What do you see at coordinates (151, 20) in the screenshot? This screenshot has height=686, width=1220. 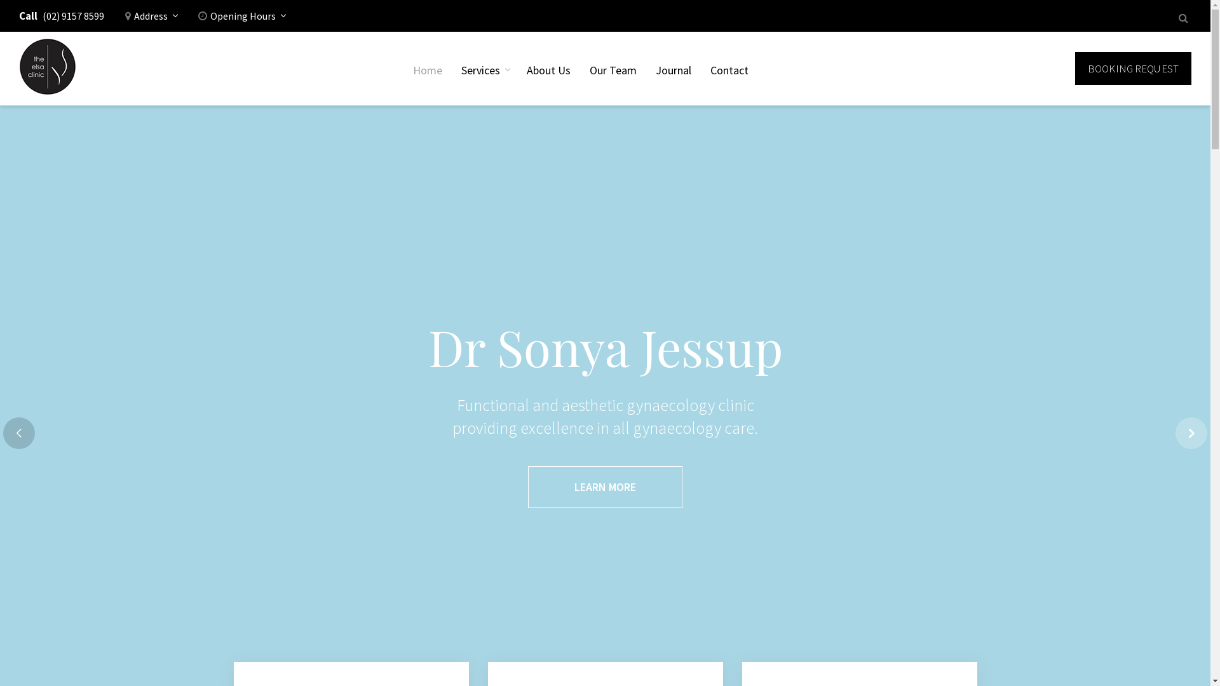 I see `Address` at bounding box center [151, 20].